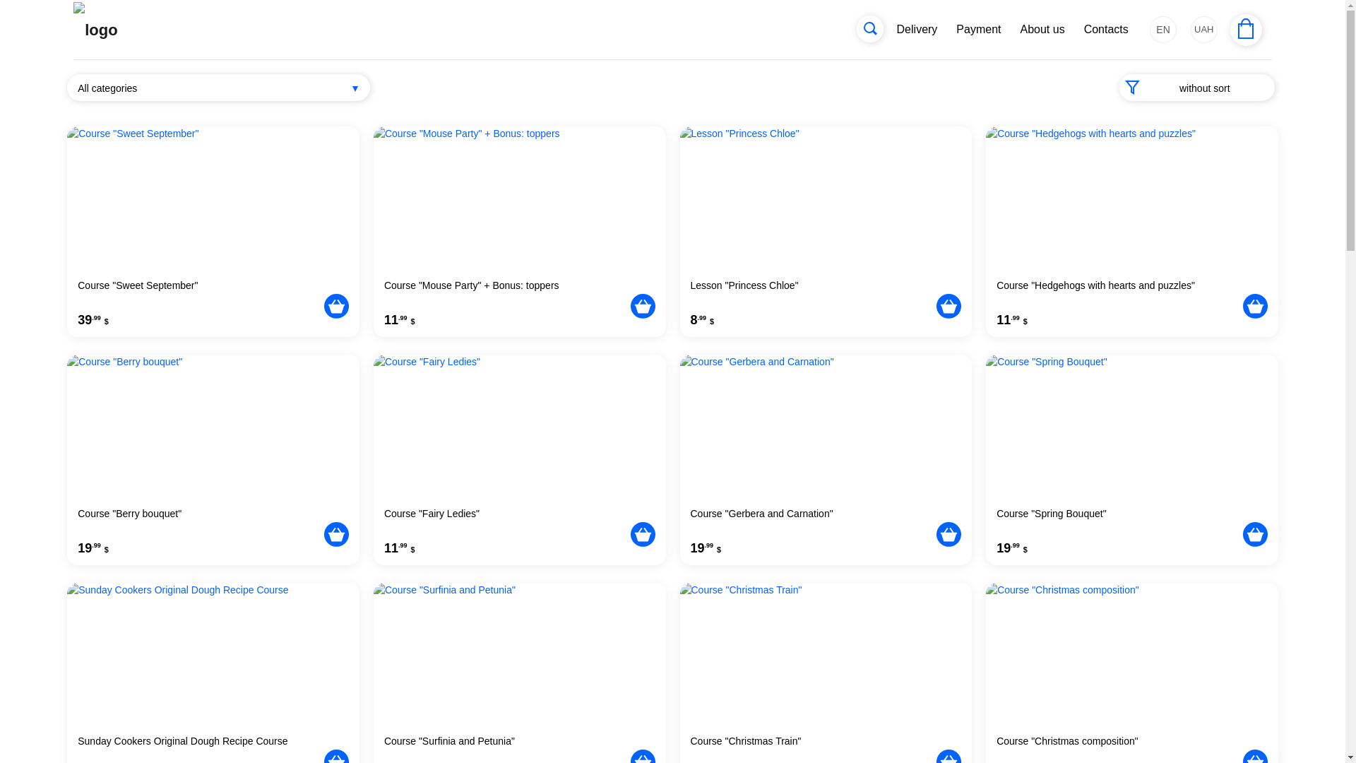 This screenshot has height=763, width=1356. What do you see at coordinates (507, 520) in the screenshot?
I see `Course "Fairy Ledies"` at bounding box center [507, 520].